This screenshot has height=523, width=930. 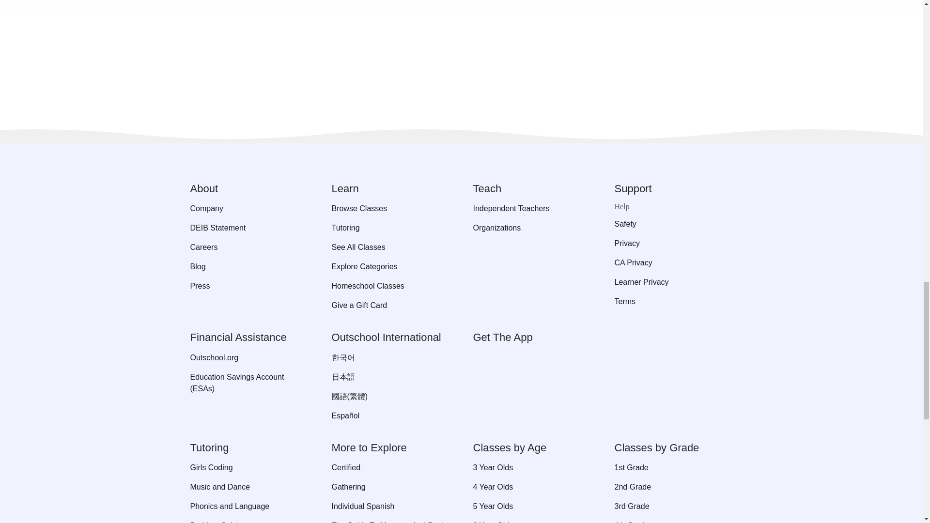 I want to click on Give a Gift Card, so click(x=390, y=305).